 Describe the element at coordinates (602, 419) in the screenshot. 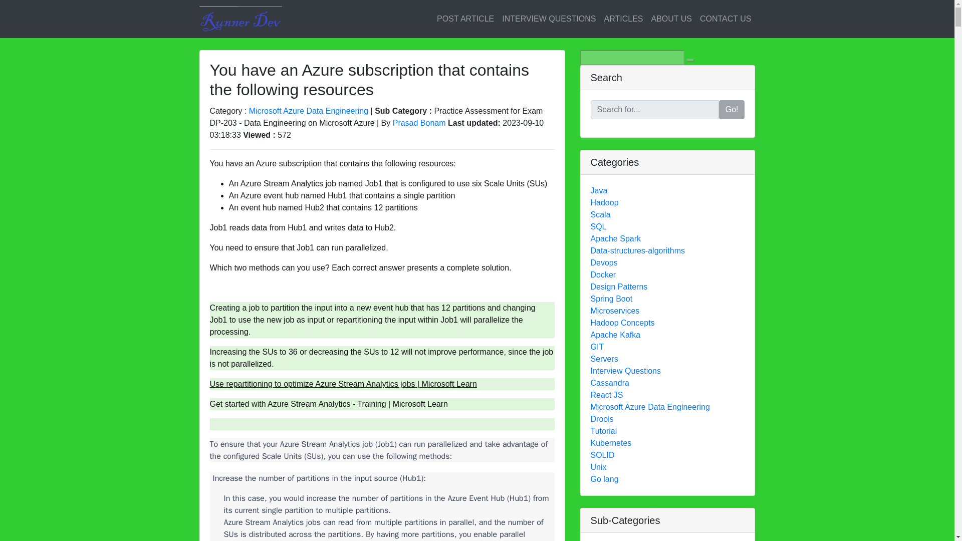

I see `Drools` at that location.